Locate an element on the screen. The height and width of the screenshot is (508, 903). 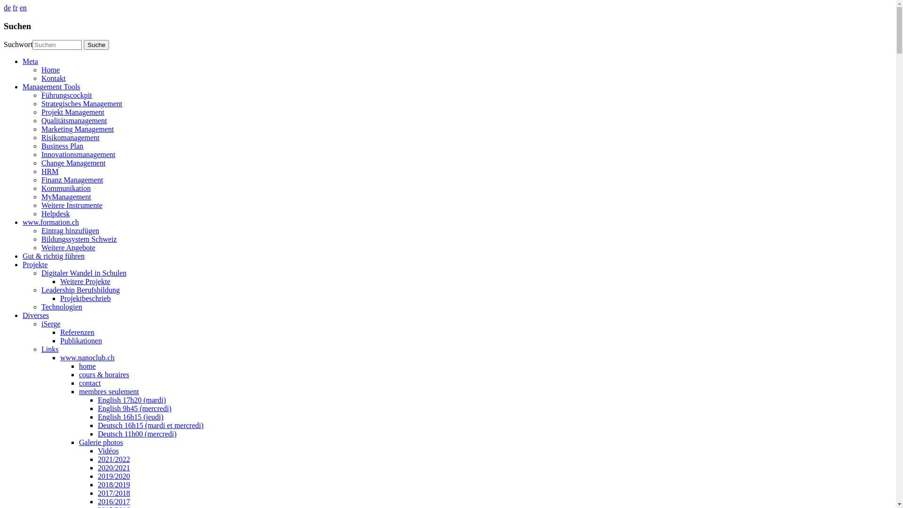
Change Management is located at coordinates (73, 163).